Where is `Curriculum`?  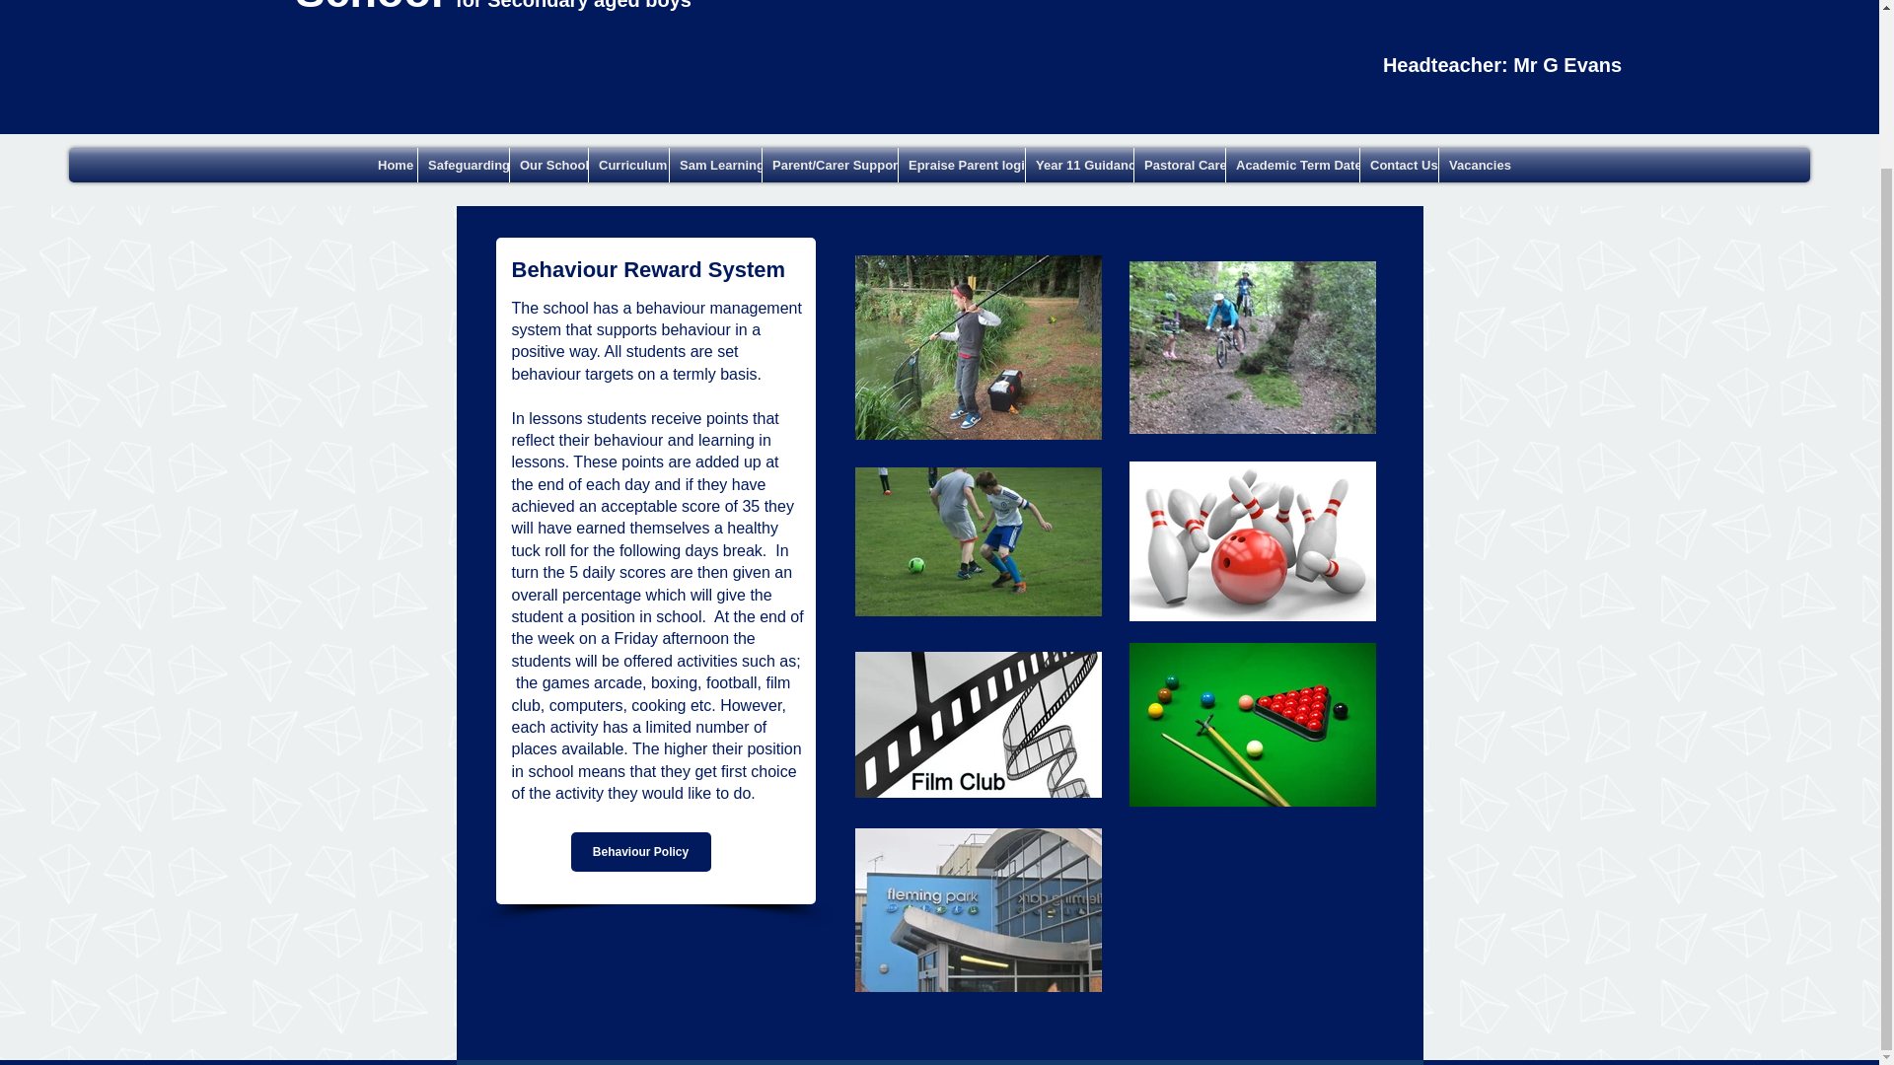
Curriculum is located at coordinates (628, 165).